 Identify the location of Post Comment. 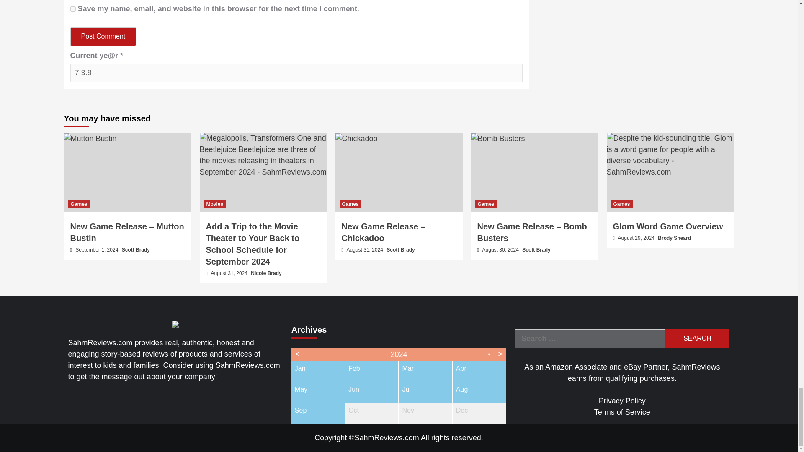
(103, 36).